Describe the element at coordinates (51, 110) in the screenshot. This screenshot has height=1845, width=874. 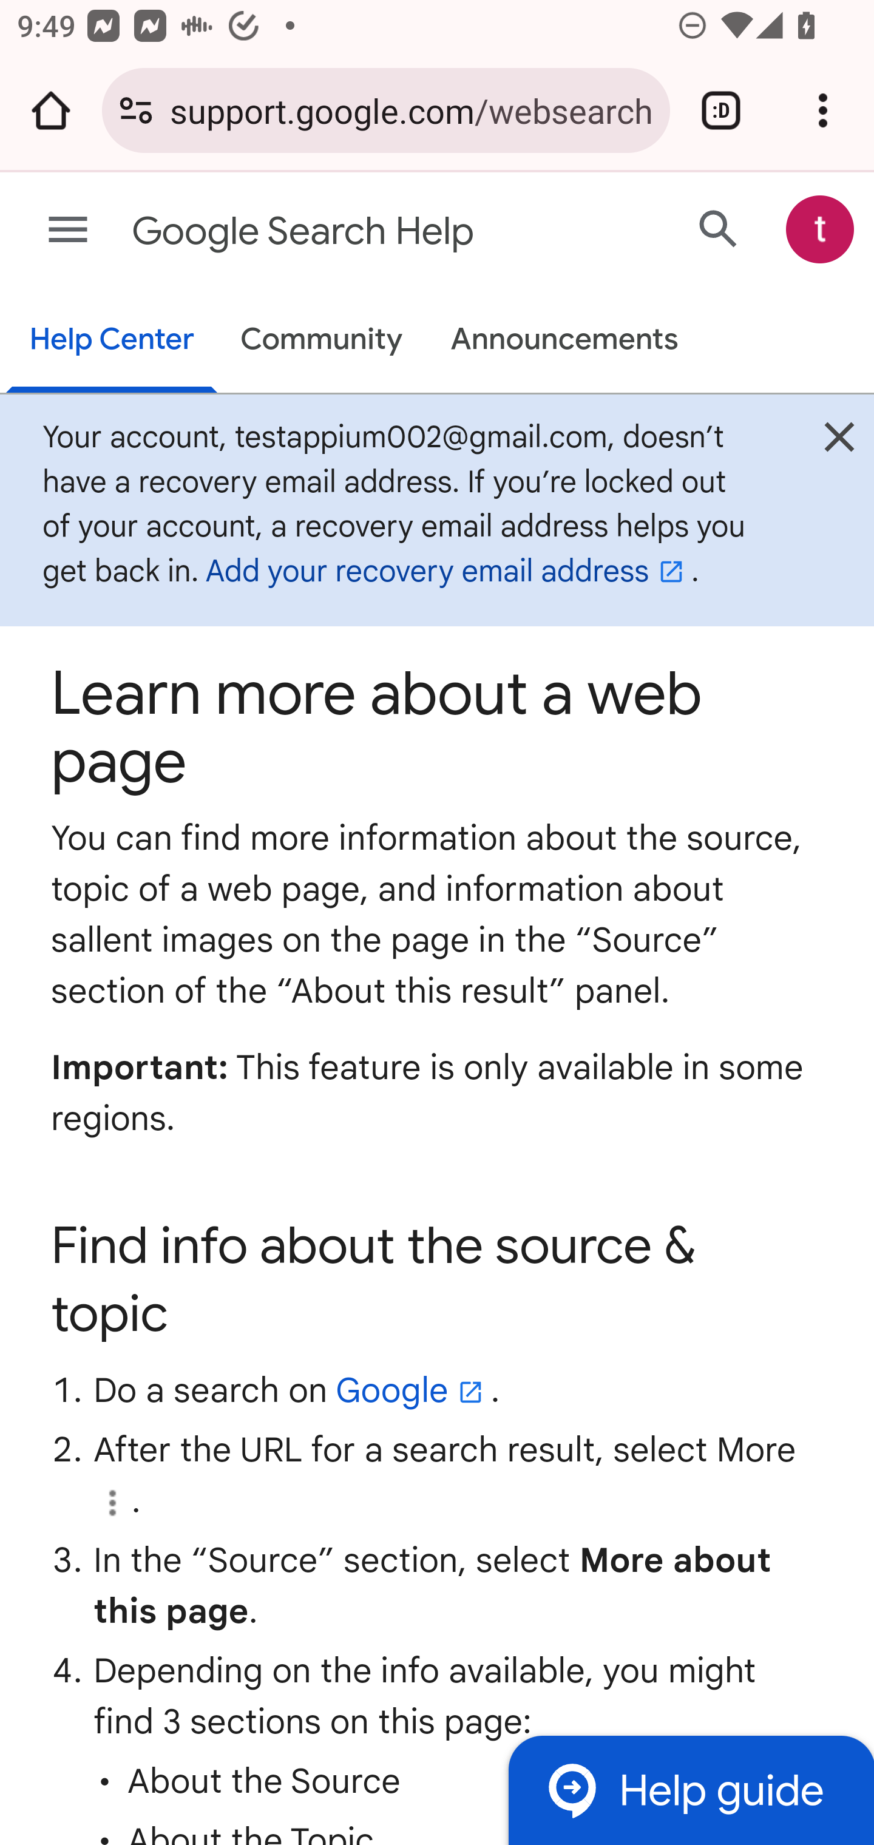
I see `Open the home page` at that location.